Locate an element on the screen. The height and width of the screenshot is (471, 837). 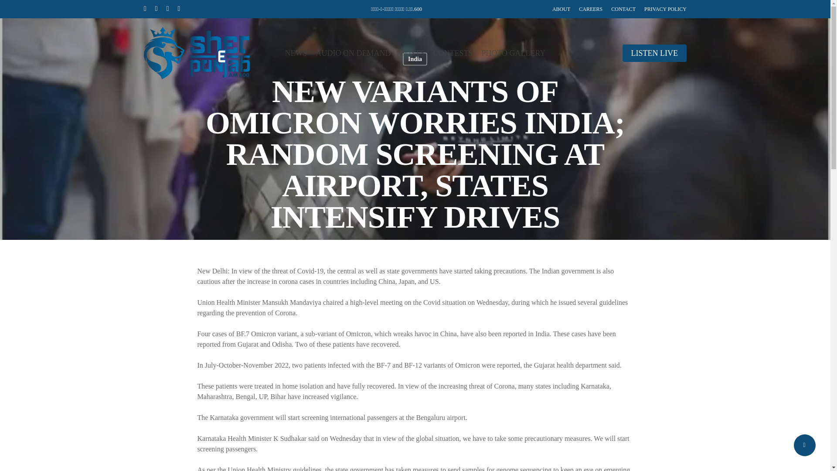
HOSTS is located at coordinates (412, 53).